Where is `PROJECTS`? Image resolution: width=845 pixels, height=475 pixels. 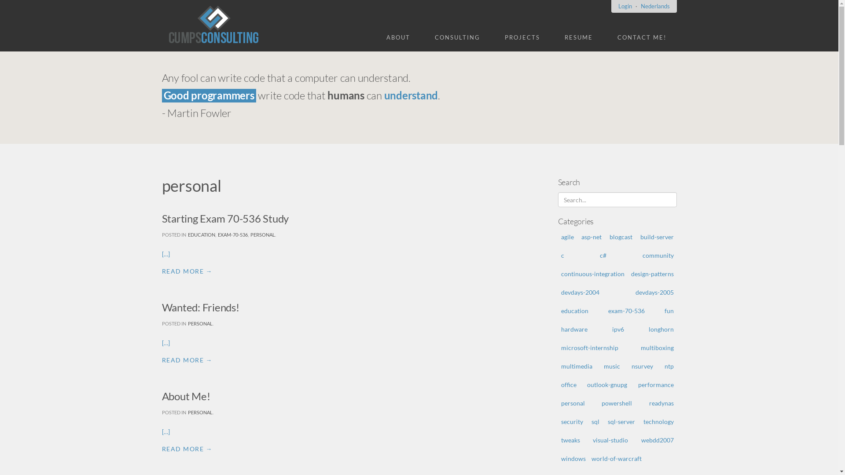
PROJECTS is located at coordinates (522, 37).